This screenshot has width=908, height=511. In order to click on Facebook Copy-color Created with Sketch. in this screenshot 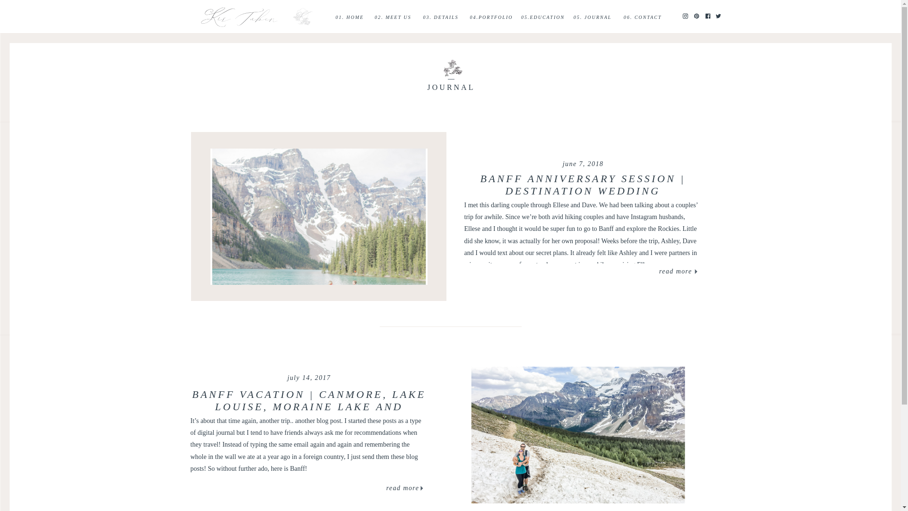, I will do `click(707, 15)`.